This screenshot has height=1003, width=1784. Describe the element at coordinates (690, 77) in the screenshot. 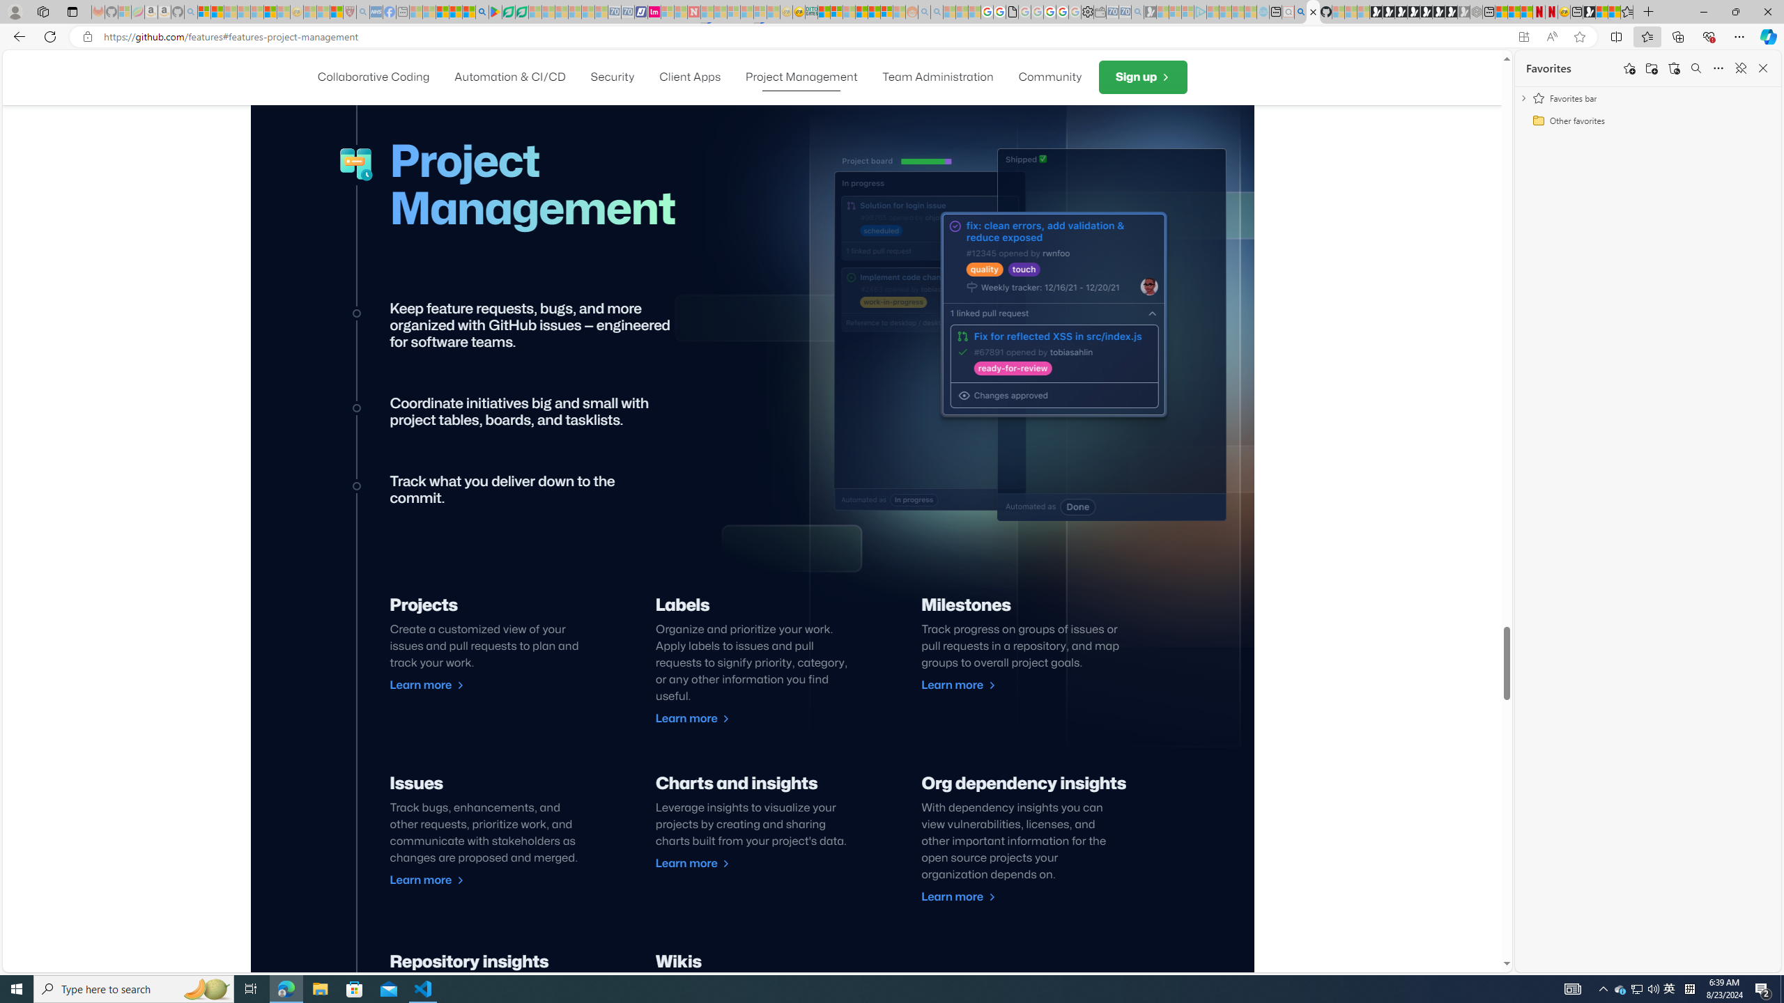

I see `Client Apps` at that location.